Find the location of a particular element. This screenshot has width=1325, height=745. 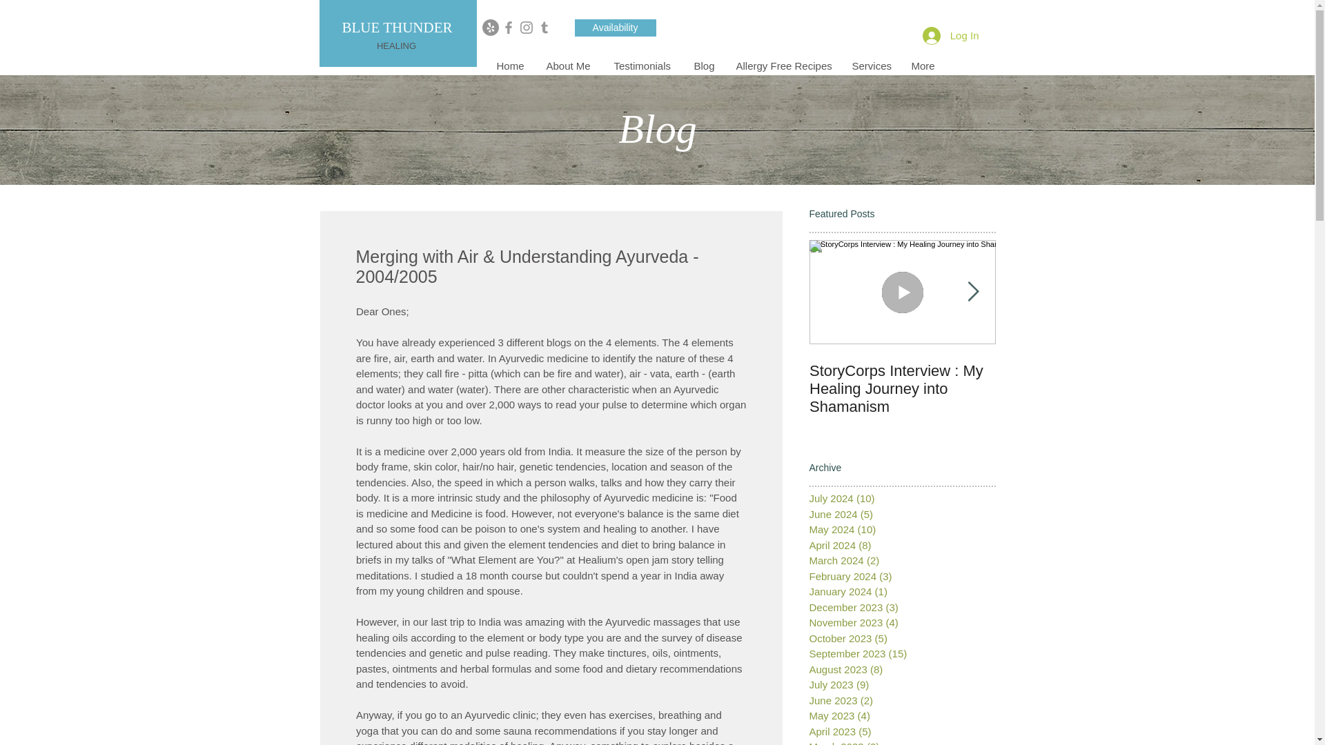

Allergy Free Recipes is located at coordinates (784, 66).